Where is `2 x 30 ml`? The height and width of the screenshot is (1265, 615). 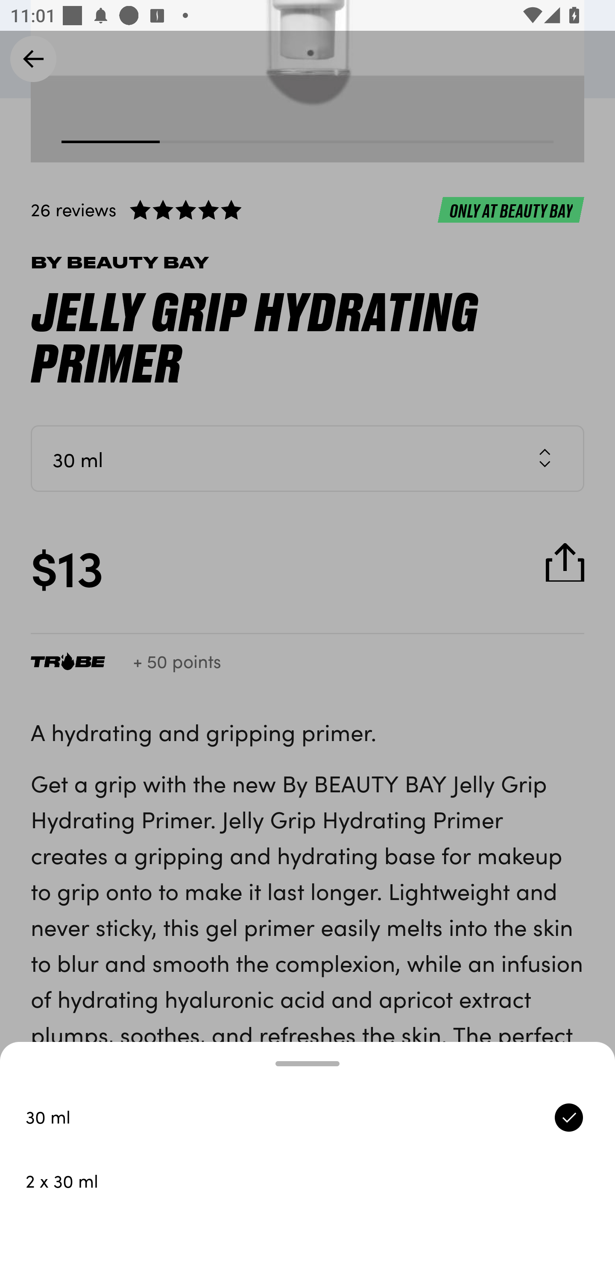 2 x 30 ml is located at coordinates (307, 1181).